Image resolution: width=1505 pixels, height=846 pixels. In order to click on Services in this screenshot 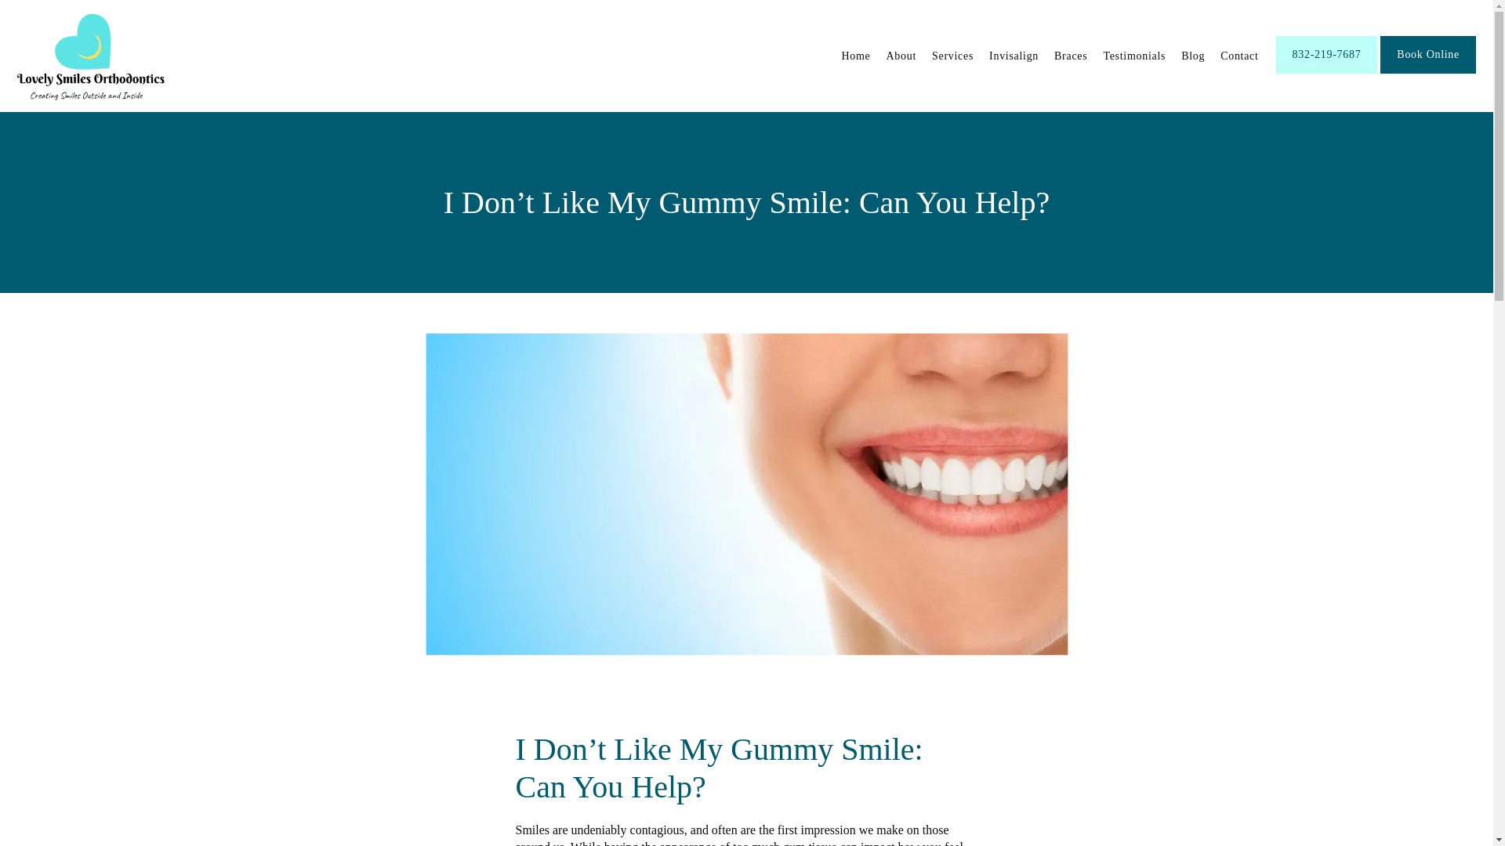, I will do `click(952, 55)`.